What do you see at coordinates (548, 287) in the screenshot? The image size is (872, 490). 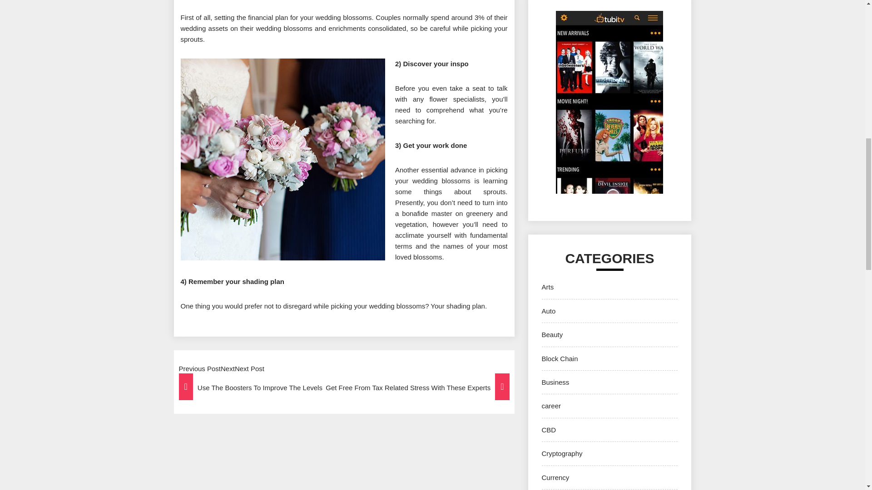 I see `Arts` at bounding box center [548, 287].